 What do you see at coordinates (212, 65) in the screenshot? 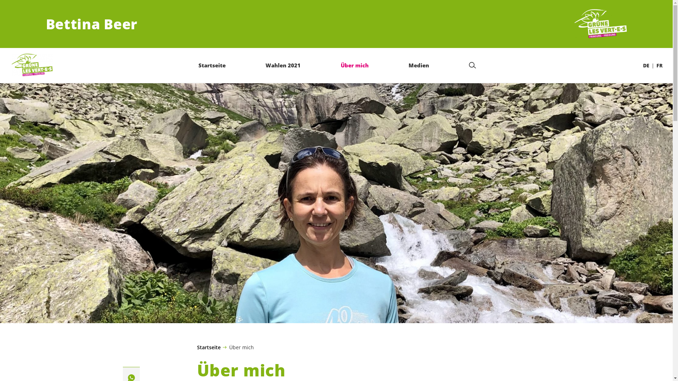
I see `Startseite` at bounding box center [212, 65].